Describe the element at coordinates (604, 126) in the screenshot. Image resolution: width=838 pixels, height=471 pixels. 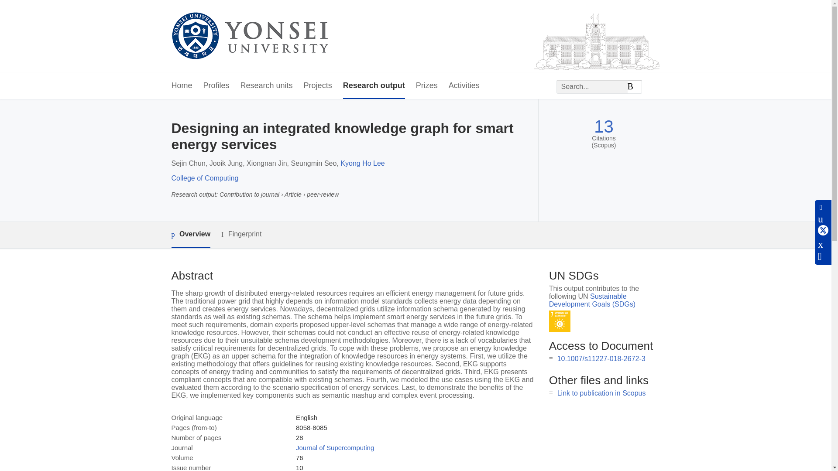
I see `13` at that location.